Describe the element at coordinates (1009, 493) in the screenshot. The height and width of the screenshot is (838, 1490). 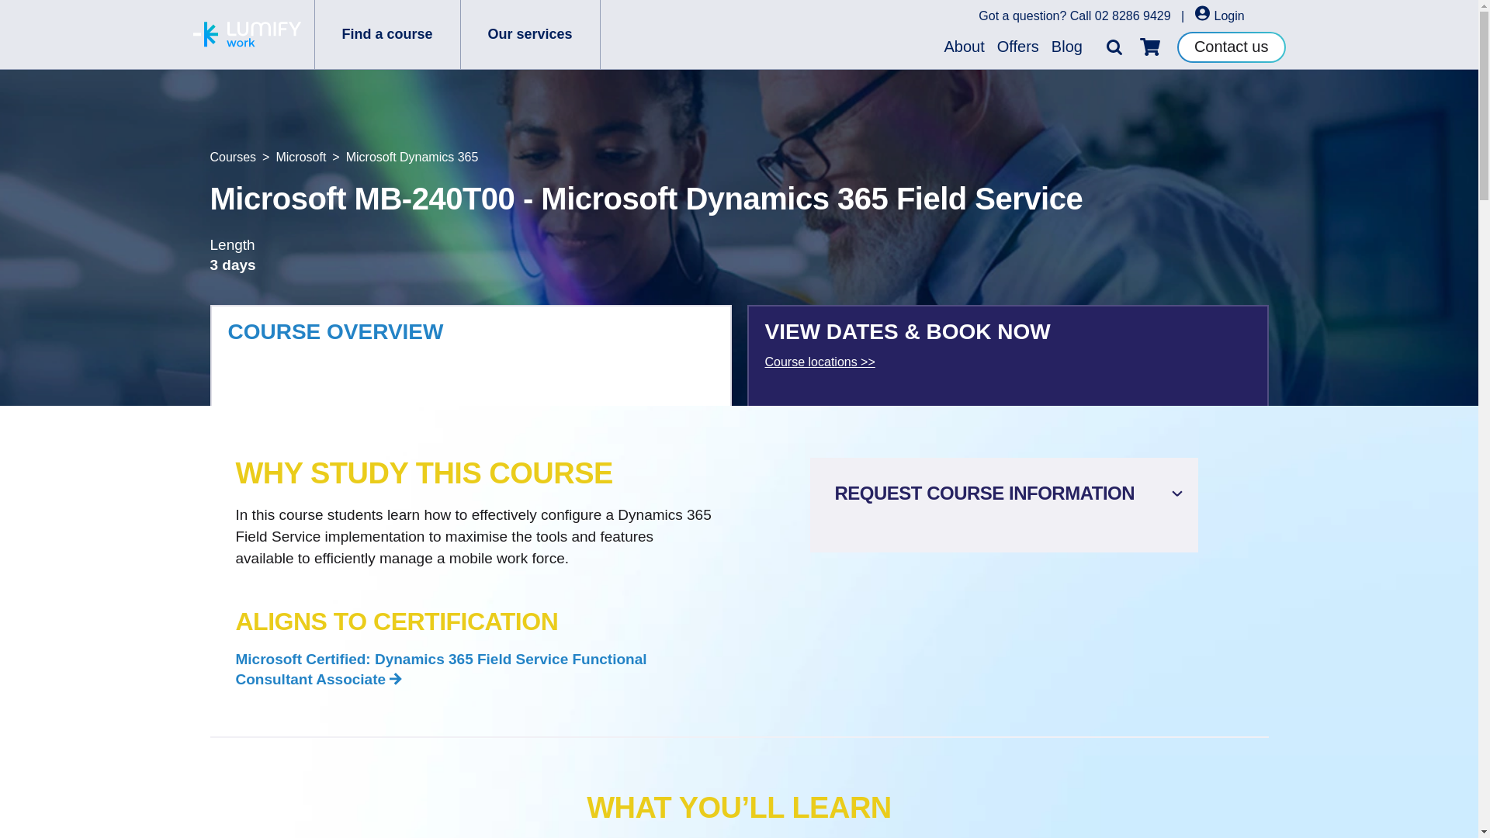
I see `show form` at that location.